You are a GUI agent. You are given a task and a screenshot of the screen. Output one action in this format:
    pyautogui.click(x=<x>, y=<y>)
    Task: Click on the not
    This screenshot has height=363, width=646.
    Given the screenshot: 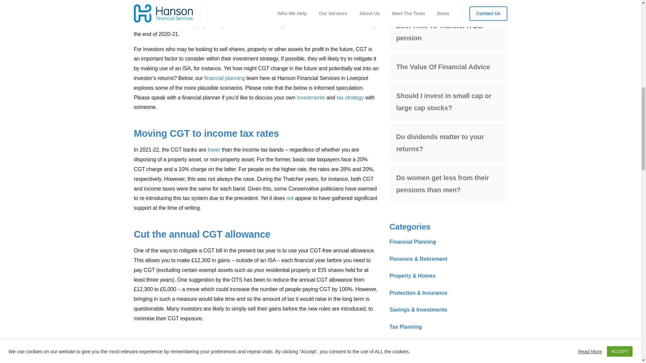 What is the action you would take?
    pyautogui.click(x=290, y=198)
    